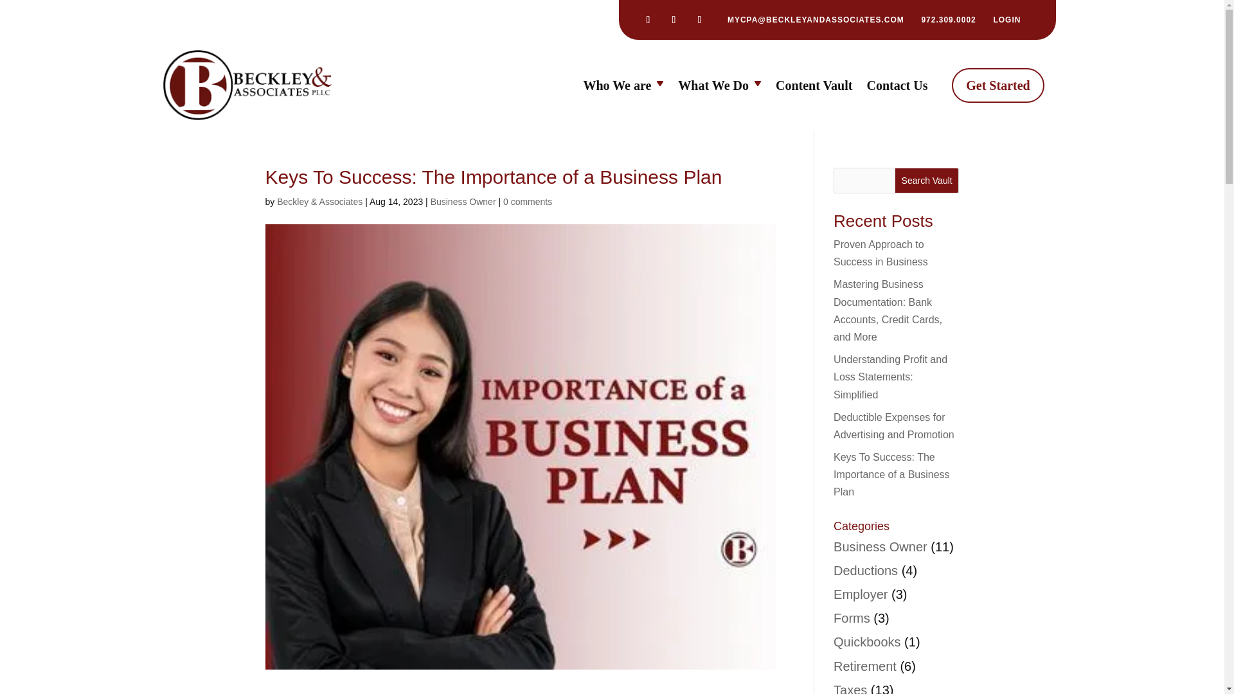 The image size is (1234, 694). Describe the element at coordinates (699, 20) in the screenshot. I see `Follow on Twitter` at that location.